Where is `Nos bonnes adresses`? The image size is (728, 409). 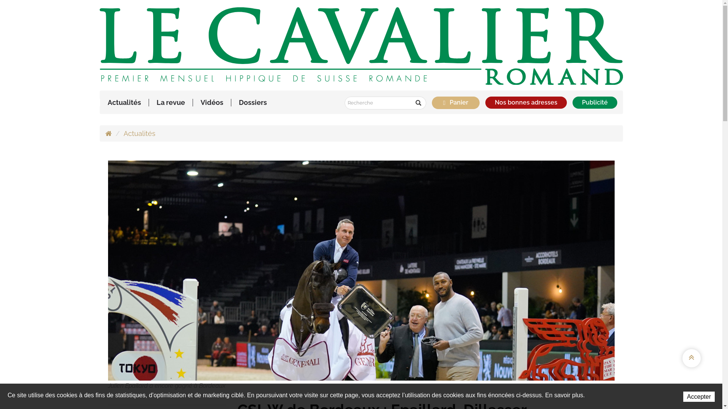 Nos bonnes adresses is located at coordinates (526, 103).